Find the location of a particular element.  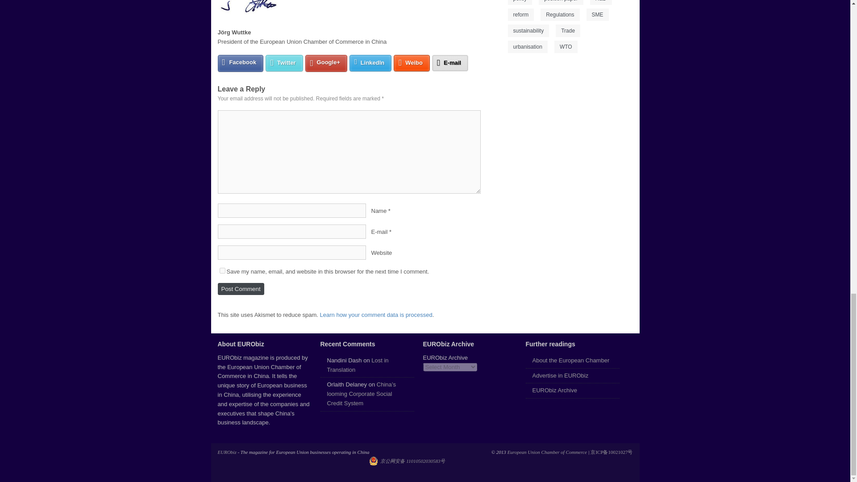

Share this article on Weibo is located at coordinates (412, 63).